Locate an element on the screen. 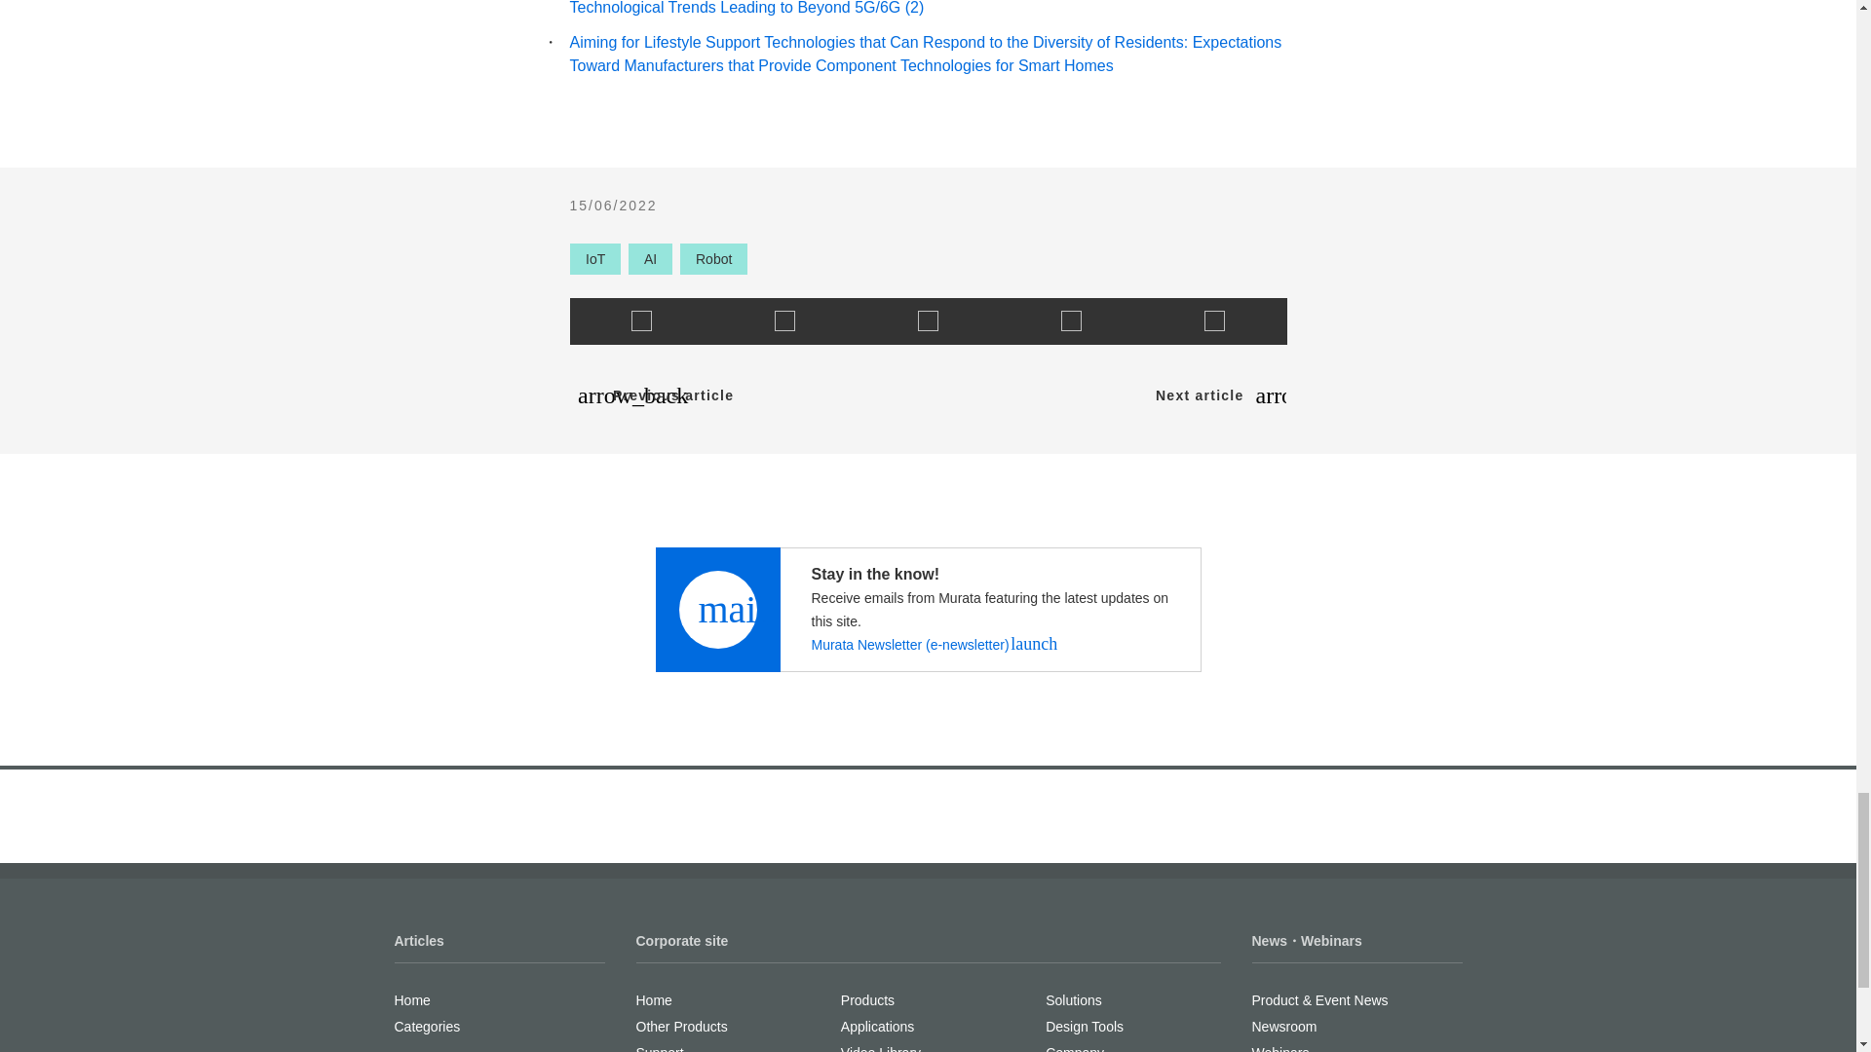 The width and height of the screenshot is (1871, 1052). AI is located at coordinates (650, 258).